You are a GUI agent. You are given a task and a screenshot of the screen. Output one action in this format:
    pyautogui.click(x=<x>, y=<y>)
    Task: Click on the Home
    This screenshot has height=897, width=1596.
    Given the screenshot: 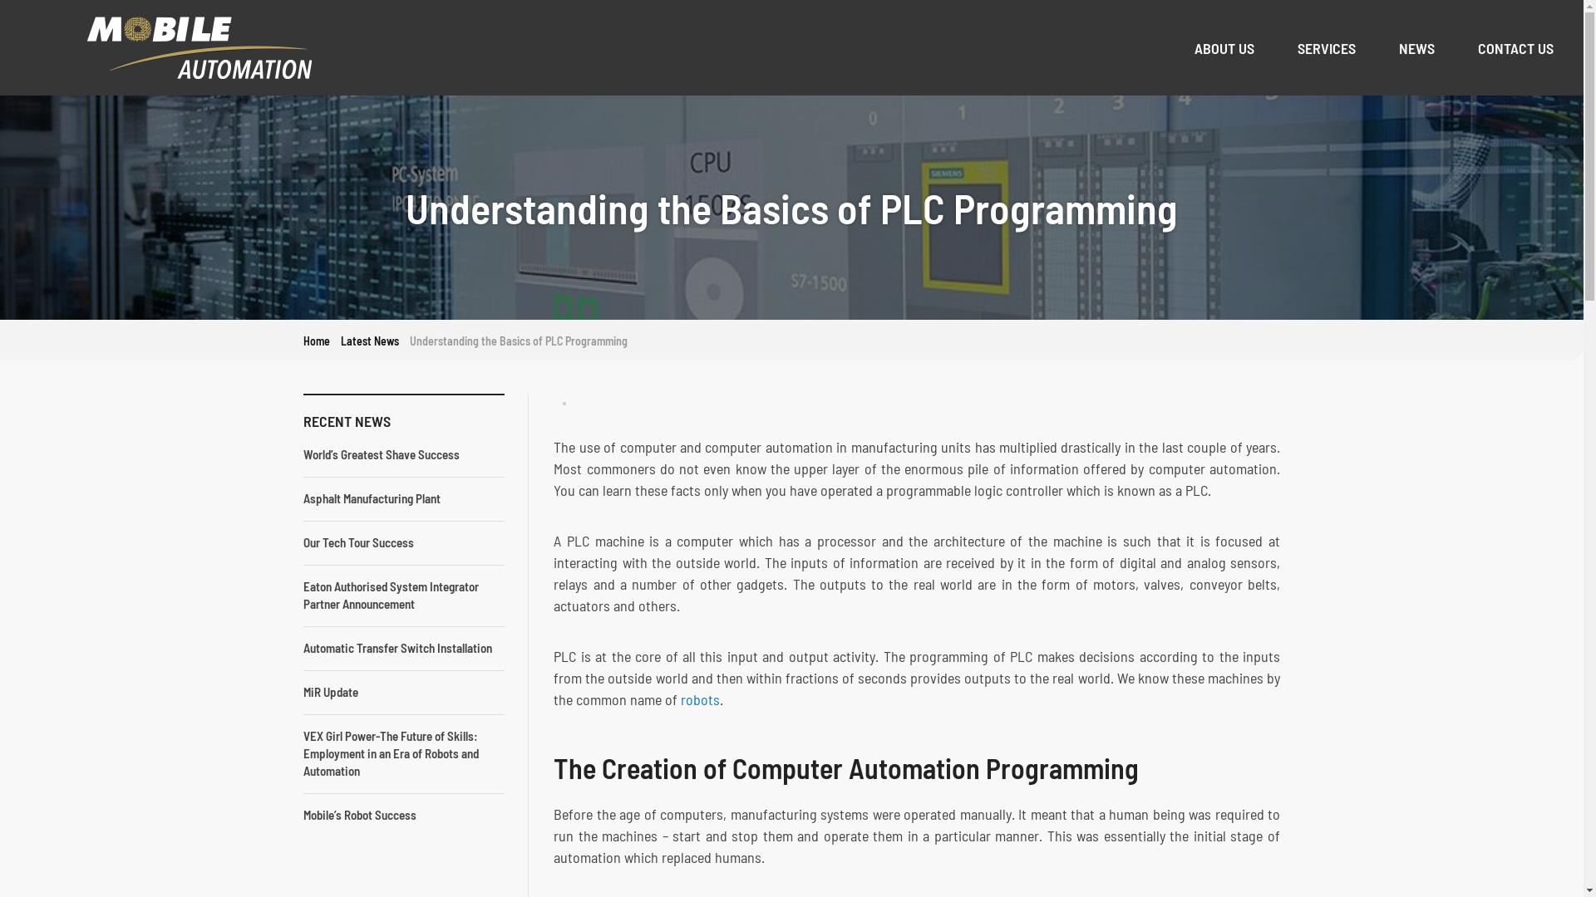 What is the action you would take?
    pyautogui.click(x=199, y=48)
    